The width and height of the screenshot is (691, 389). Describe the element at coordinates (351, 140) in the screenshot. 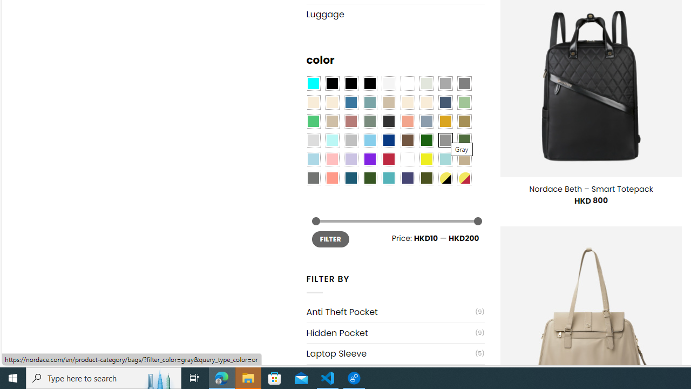

I see `Silver` at that location.